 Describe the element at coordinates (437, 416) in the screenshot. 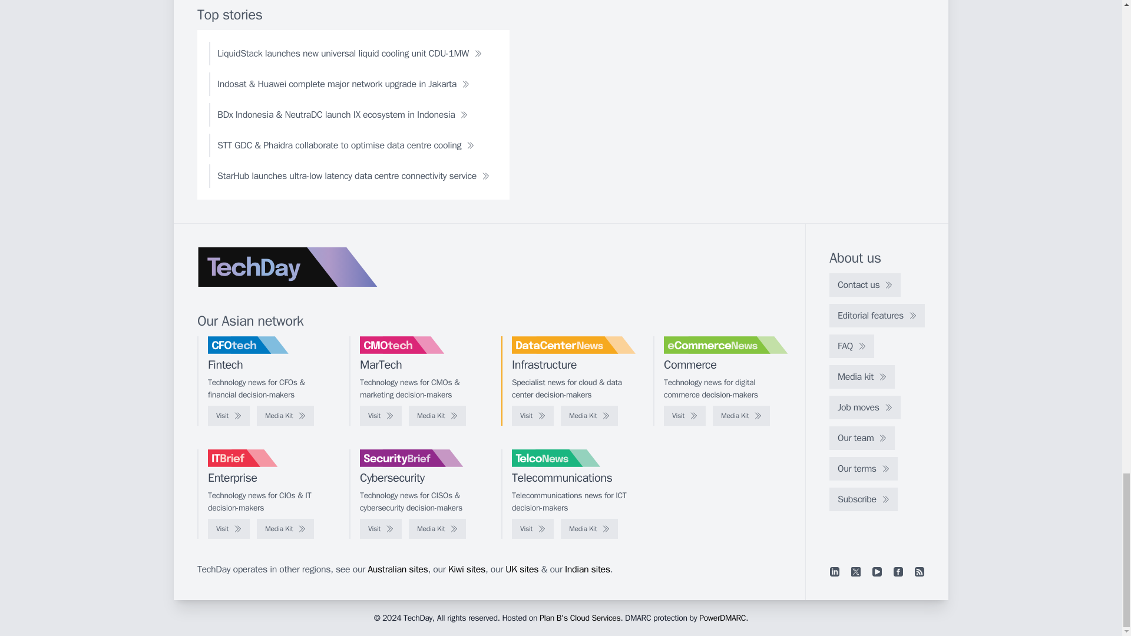

I see `Media Kit` at that location.